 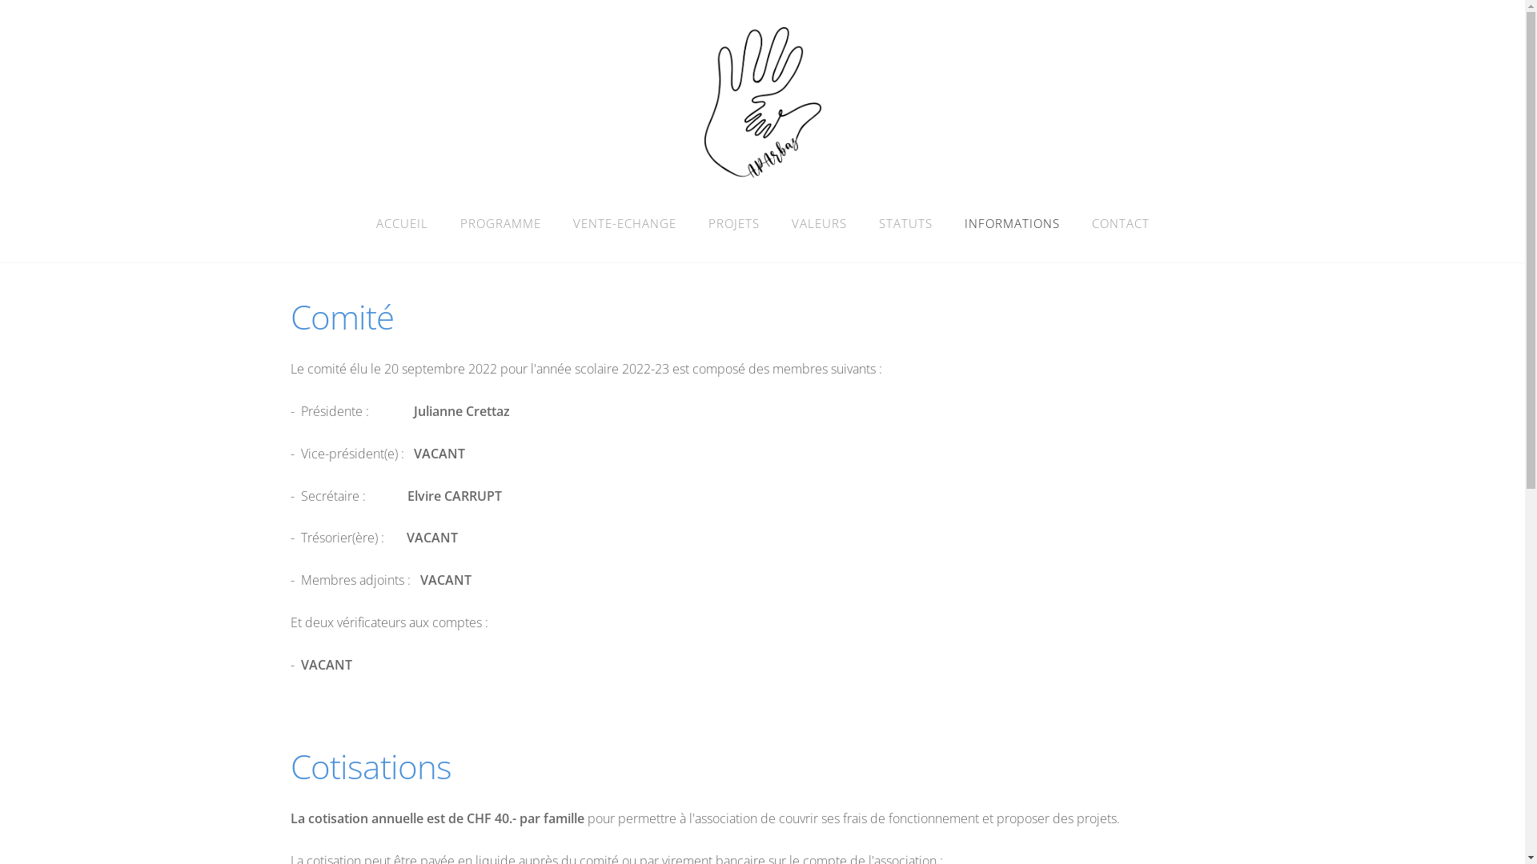 I want to click on PROGRAMME, so click(x=500, y=224).